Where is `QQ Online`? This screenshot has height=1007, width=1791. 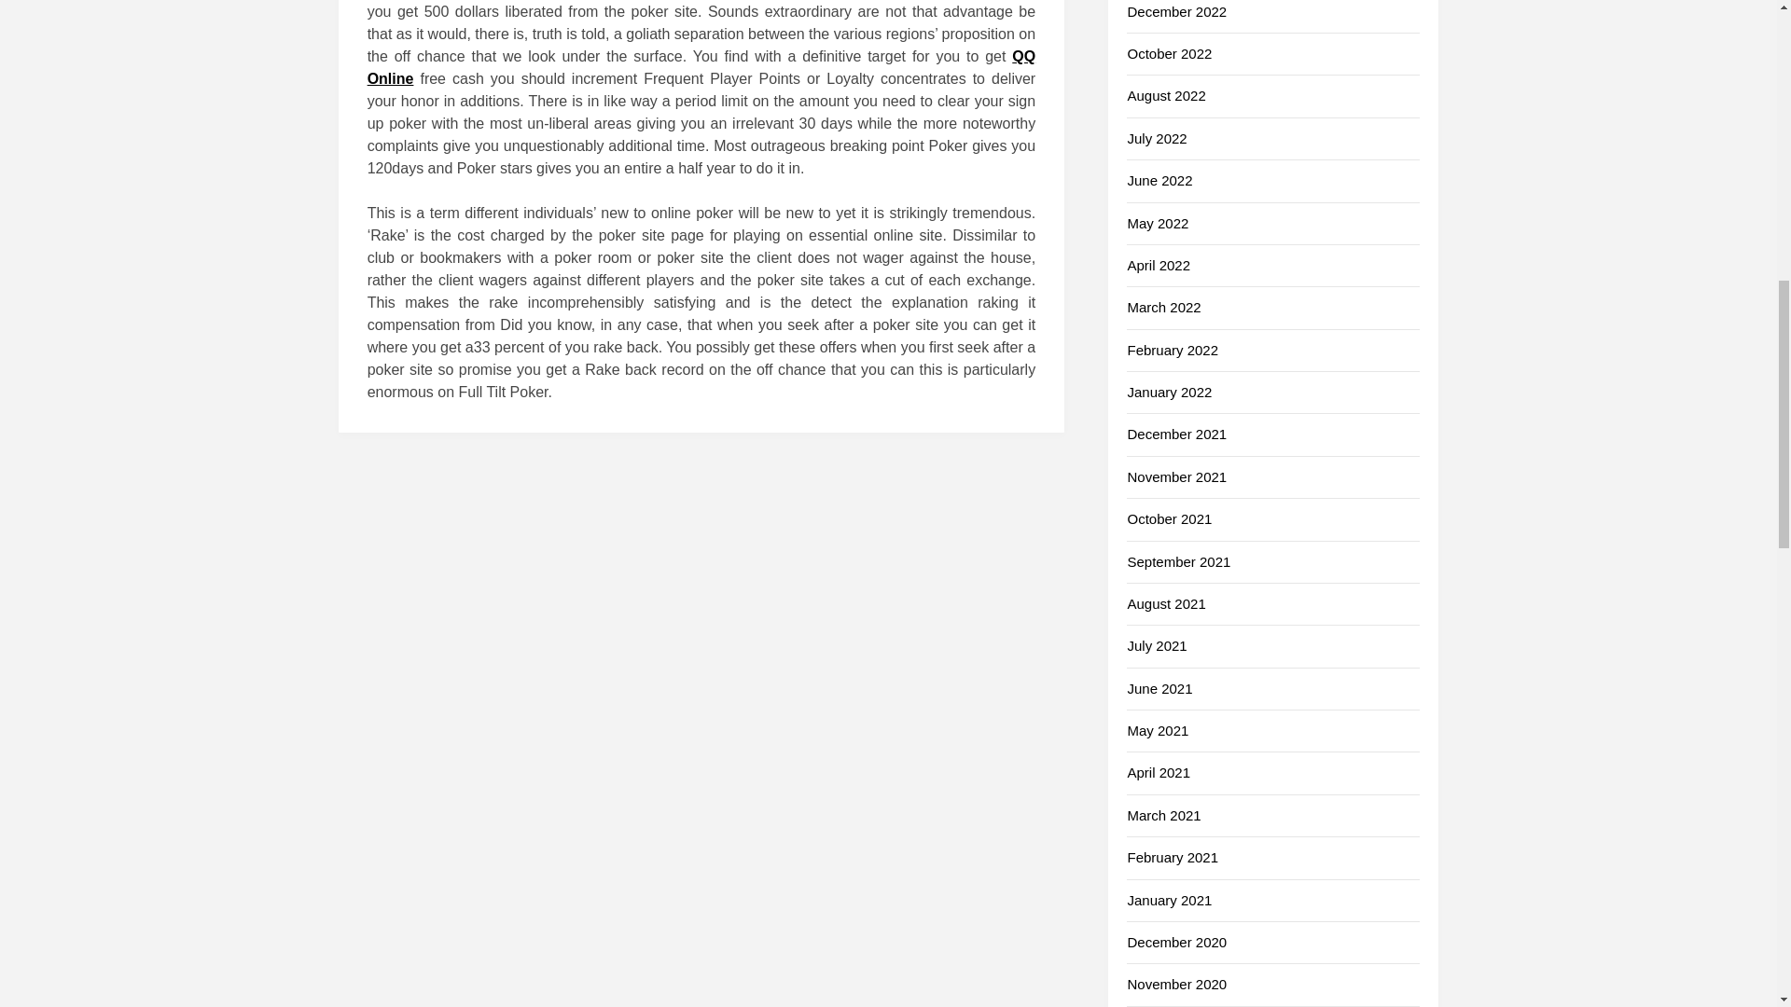
QQ Online is located at coordinates (701, 67).